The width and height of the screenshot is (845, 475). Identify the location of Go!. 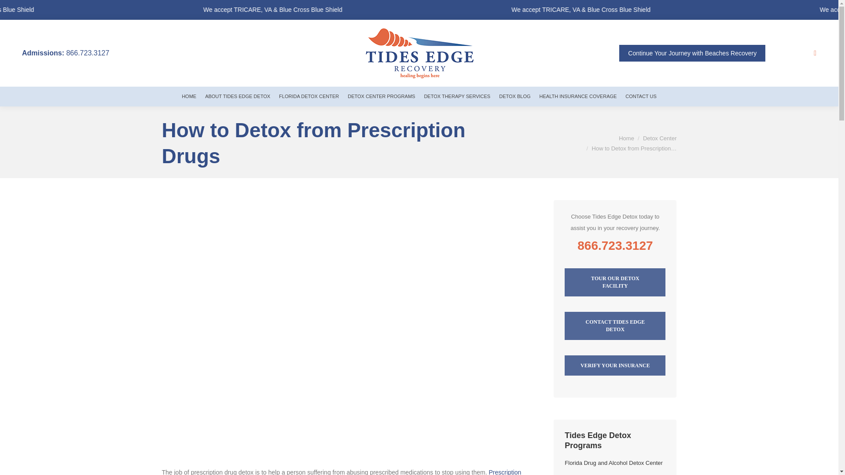
(14, 9).